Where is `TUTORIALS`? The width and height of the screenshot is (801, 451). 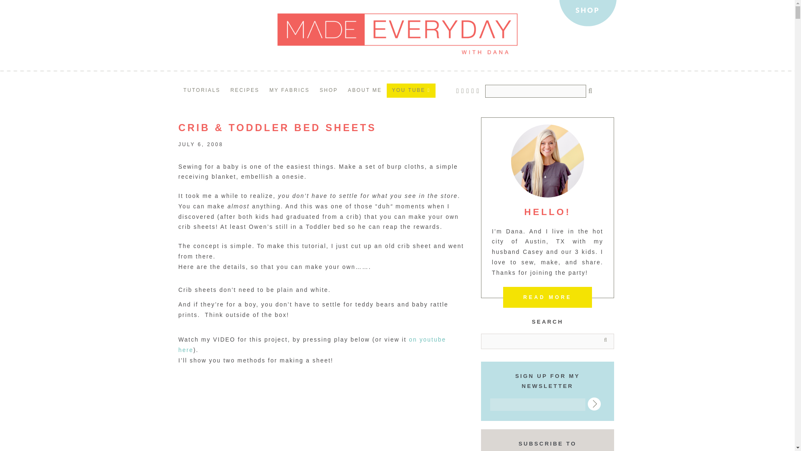
TUTORIALS is located at coordinates (202, 90).